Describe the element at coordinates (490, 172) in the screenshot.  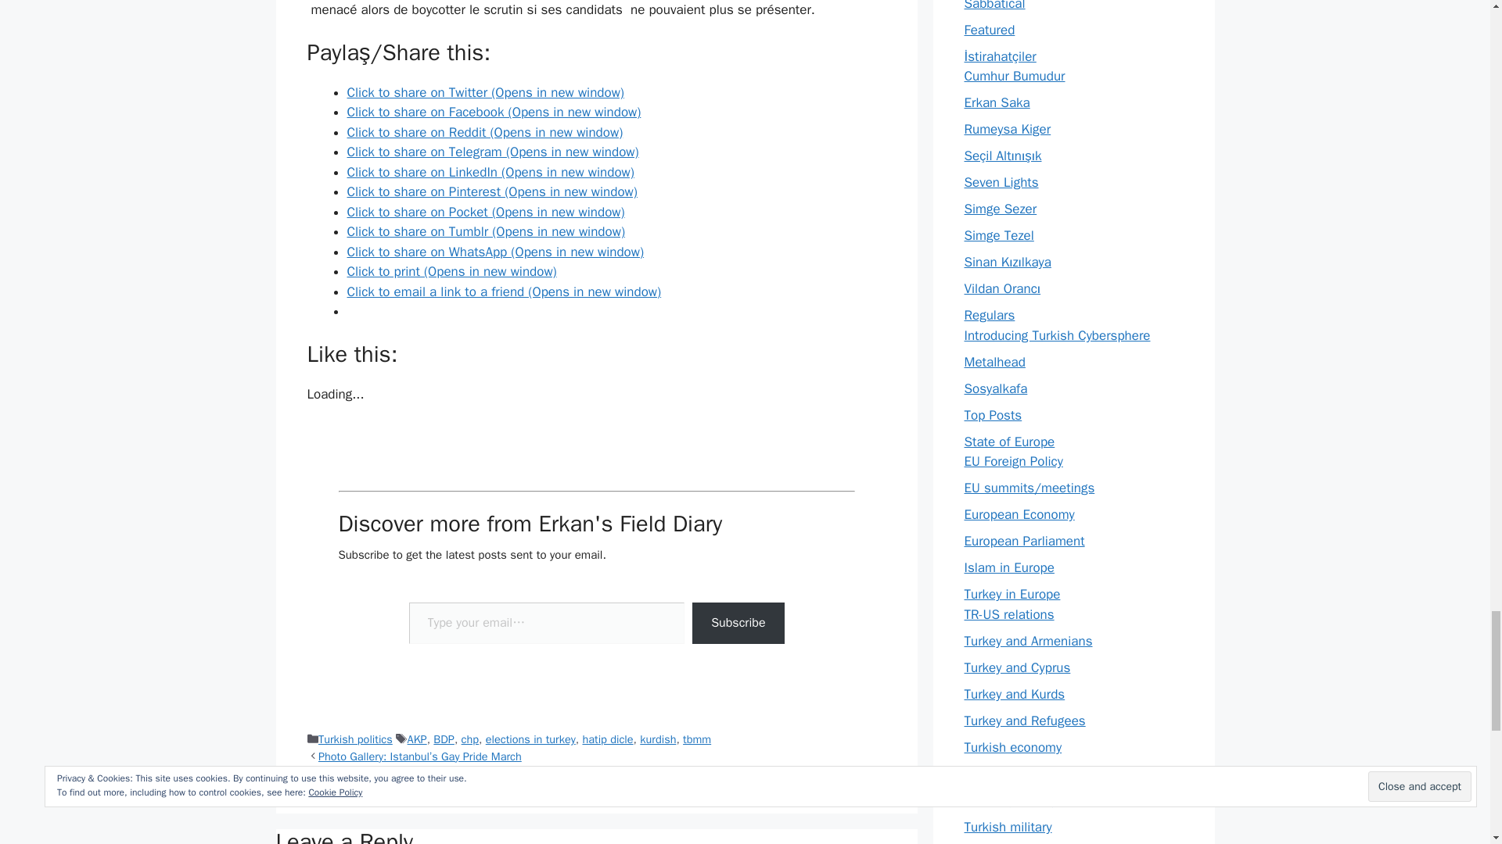
I see `Click to share on LinkedIn` at that location.